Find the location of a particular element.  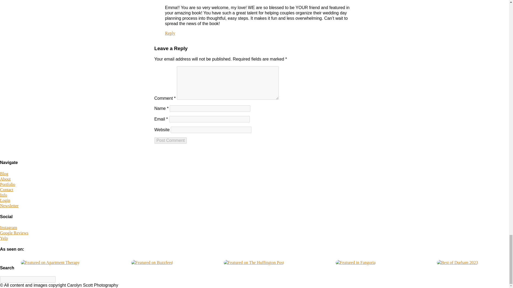

About is located at coordinates (5, 179).